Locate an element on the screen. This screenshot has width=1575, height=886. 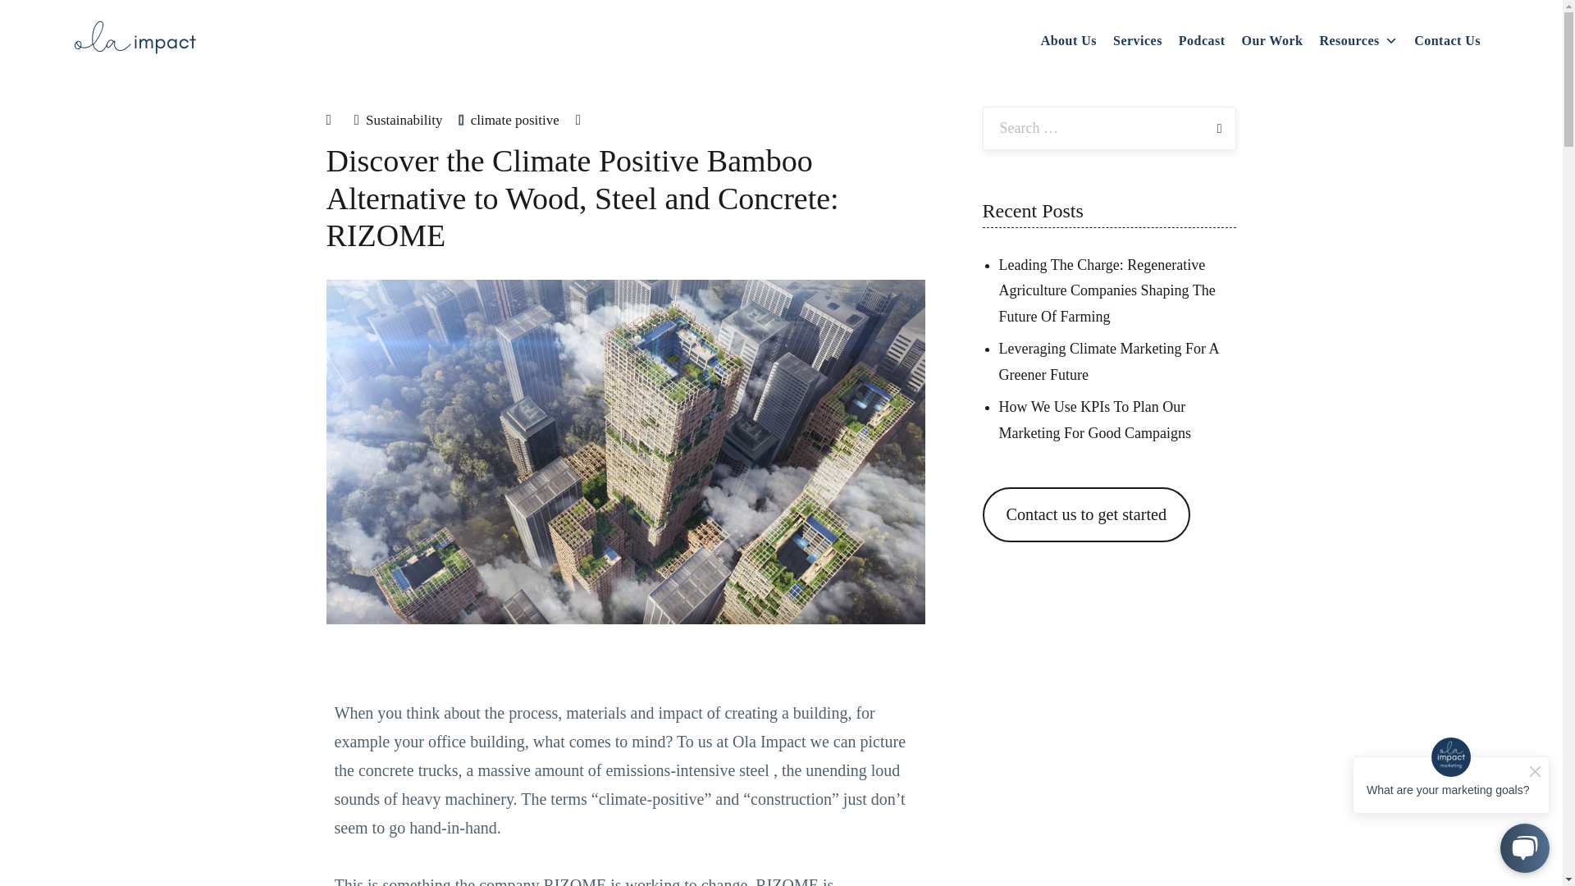
Contact Us is located at coordinates (1447, 41).